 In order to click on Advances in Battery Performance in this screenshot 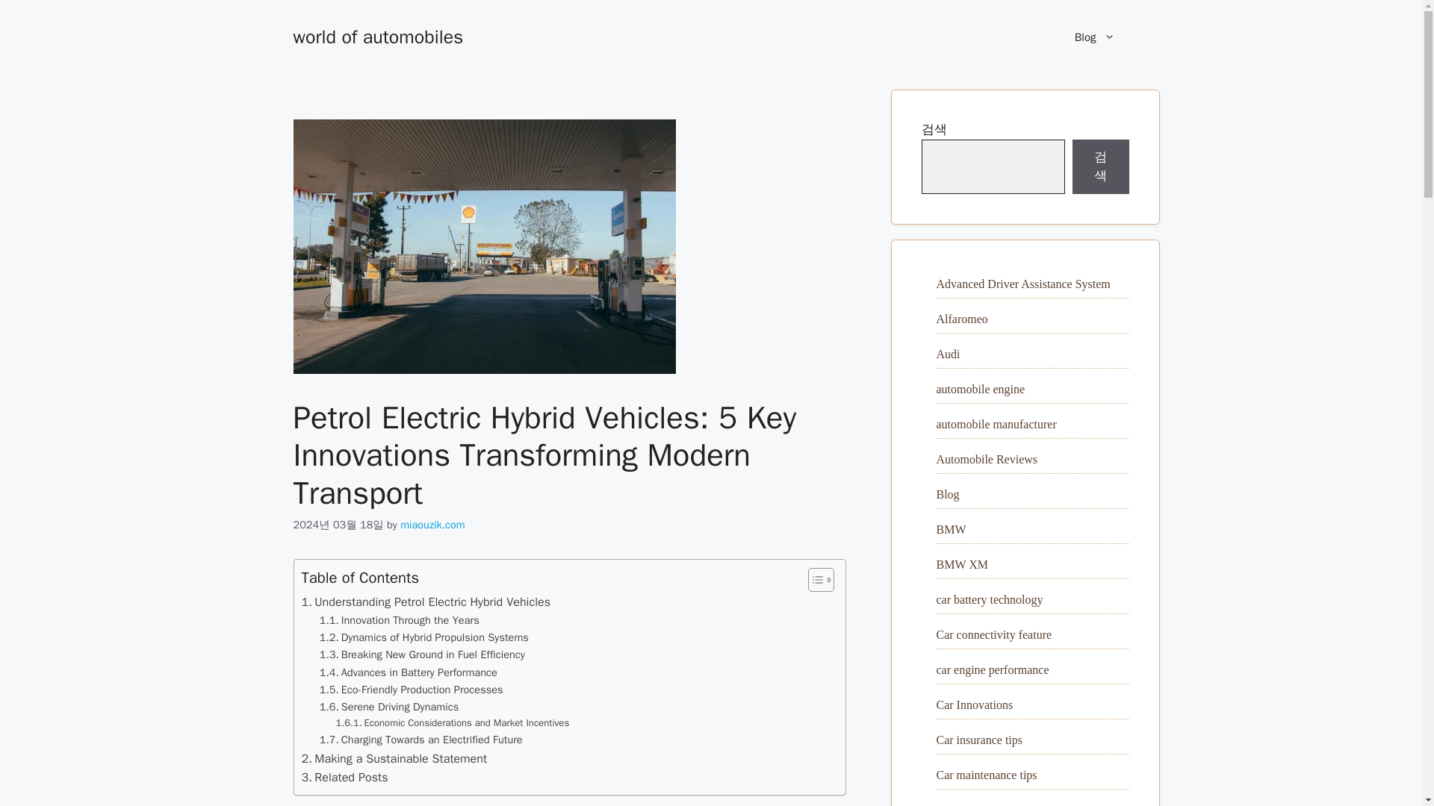, I will do `click(409, 672)`.